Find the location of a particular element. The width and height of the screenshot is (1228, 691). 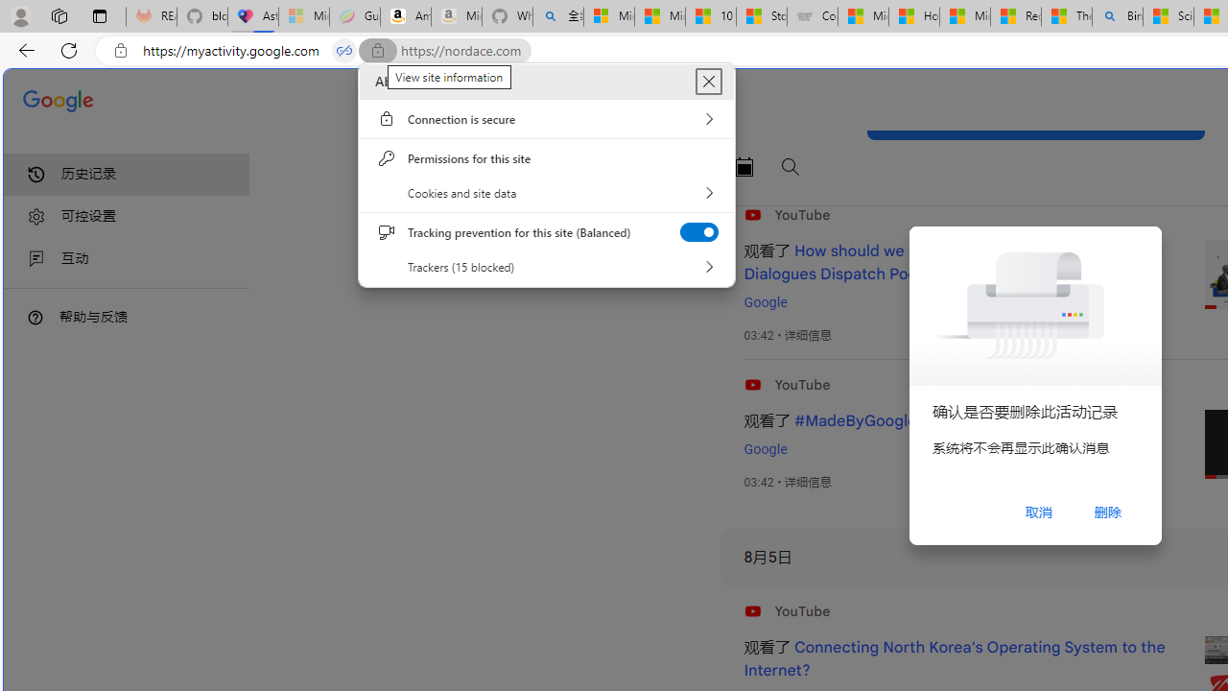

Trackers (15 blocked) is located at coordinates (547, 266).